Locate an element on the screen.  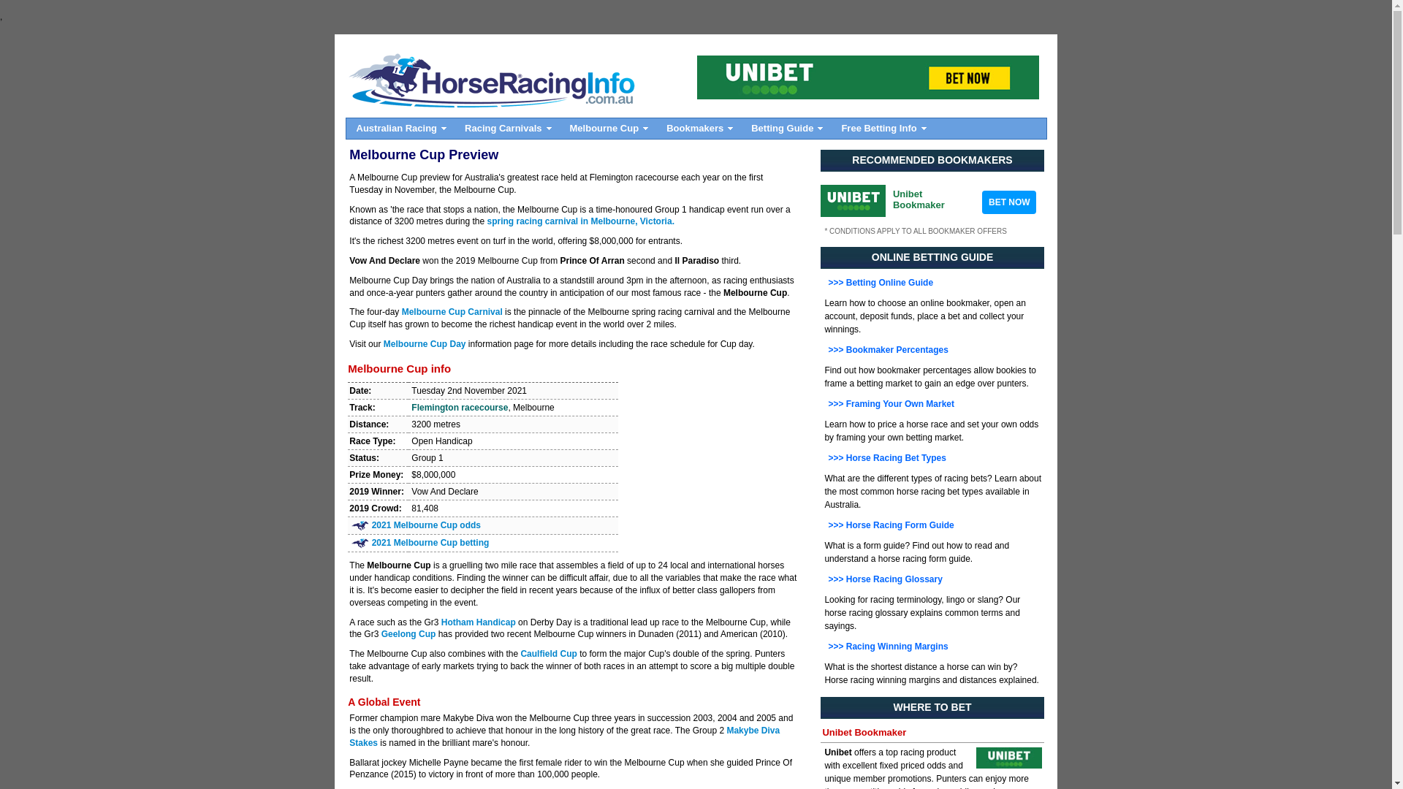
Caulfield Cup is located at coordinates (548, 654).